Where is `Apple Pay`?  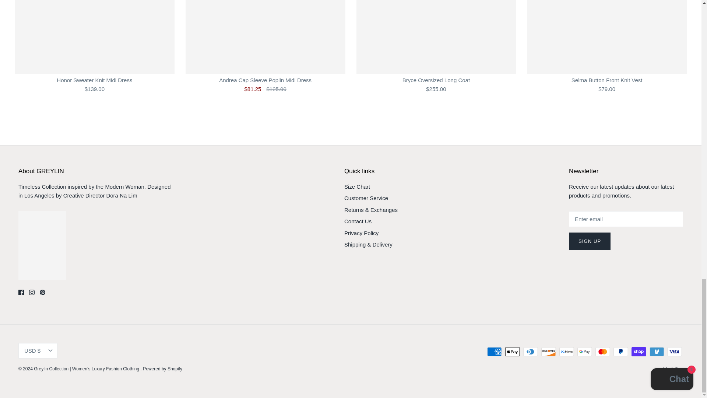 Apple Pay is located at coordinates (513, 352).